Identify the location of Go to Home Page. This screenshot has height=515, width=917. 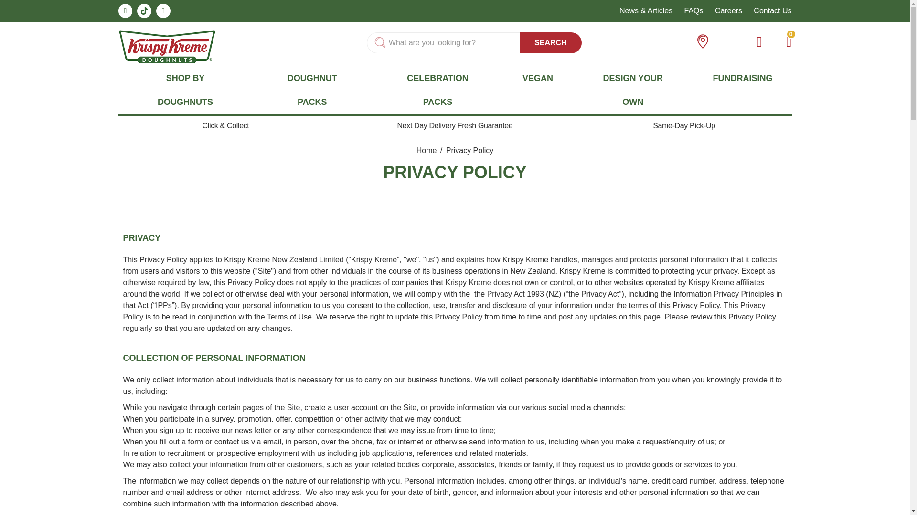
(427, 150).